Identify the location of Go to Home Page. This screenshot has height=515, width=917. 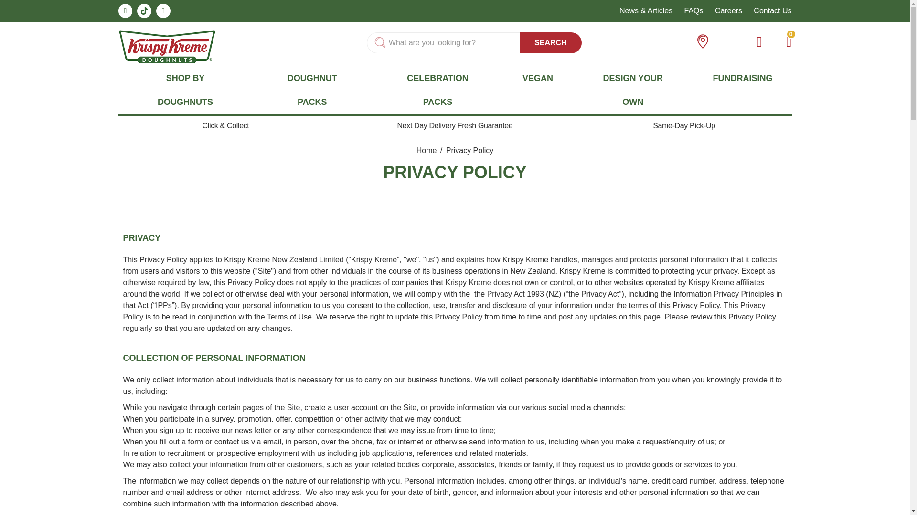
(427, 150).